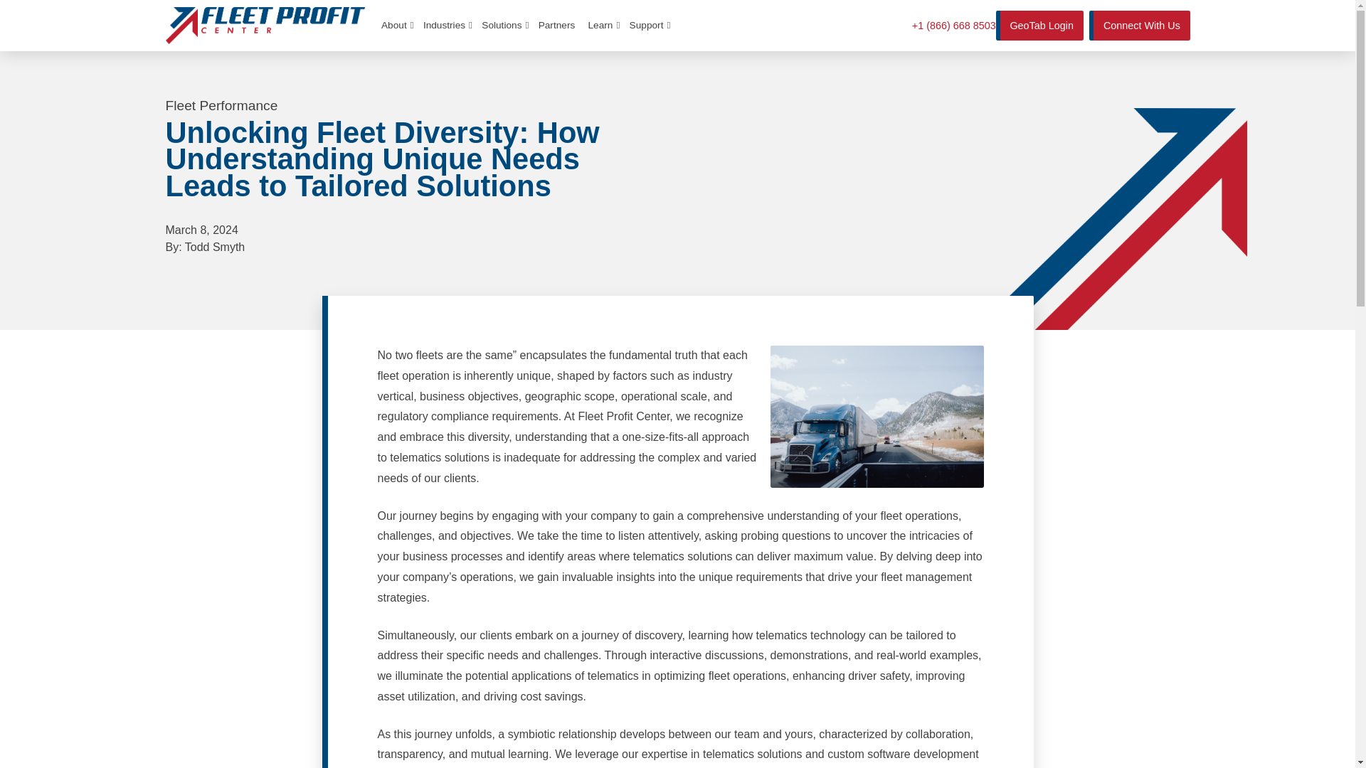  What do you see at coordinates (647, 26) in the screenshot?
I see `Support` at bounding box center [647, 26].